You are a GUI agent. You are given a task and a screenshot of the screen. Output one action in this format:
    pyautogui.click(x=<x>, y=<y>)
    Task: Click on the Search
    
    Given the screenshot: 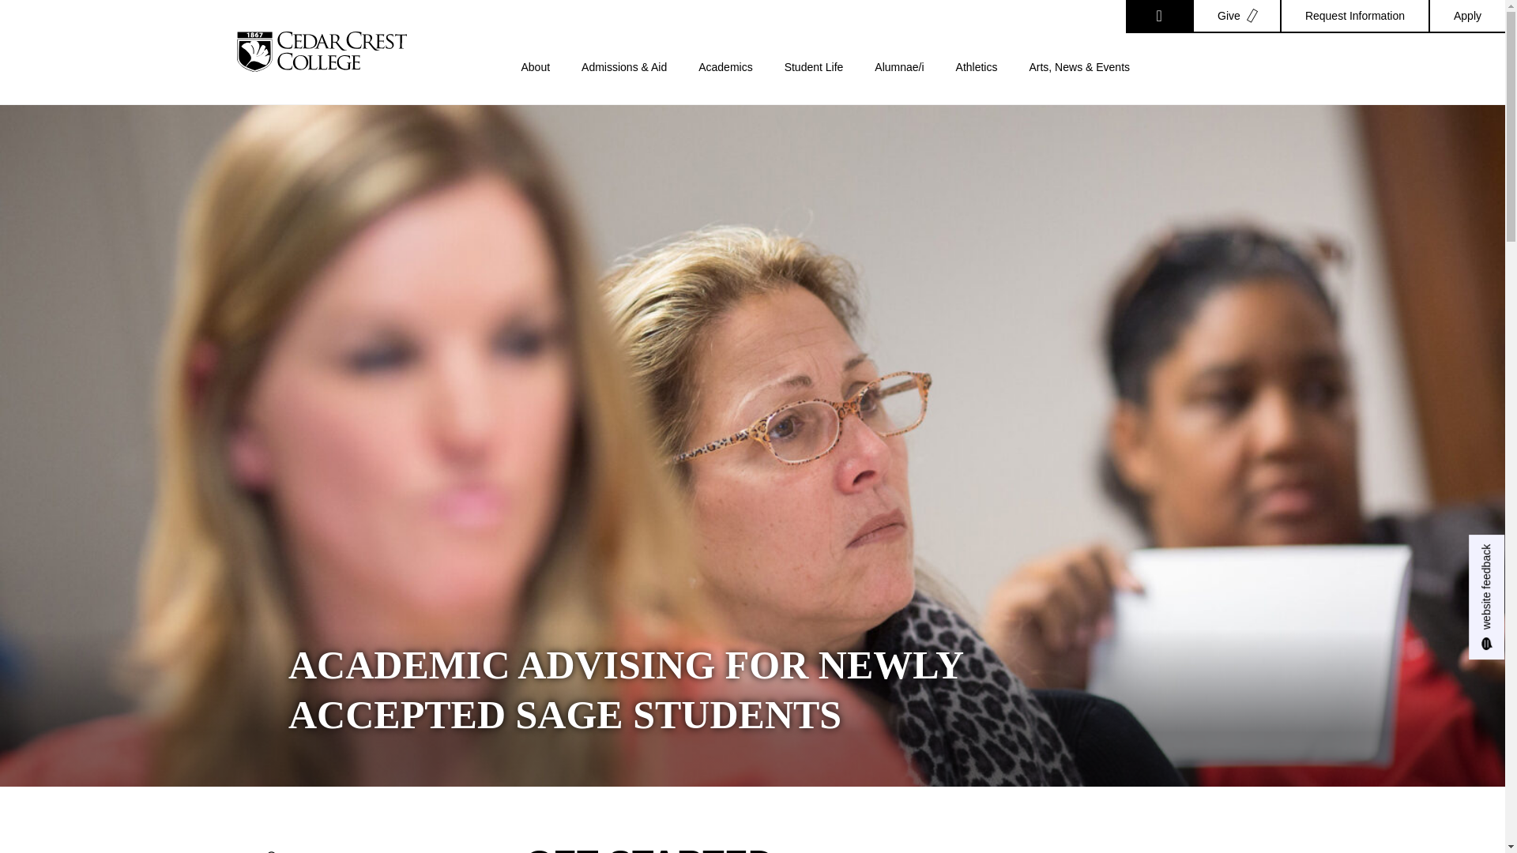 What is the action you would take?
    pyautogui.click(x=1158, y=17)
    